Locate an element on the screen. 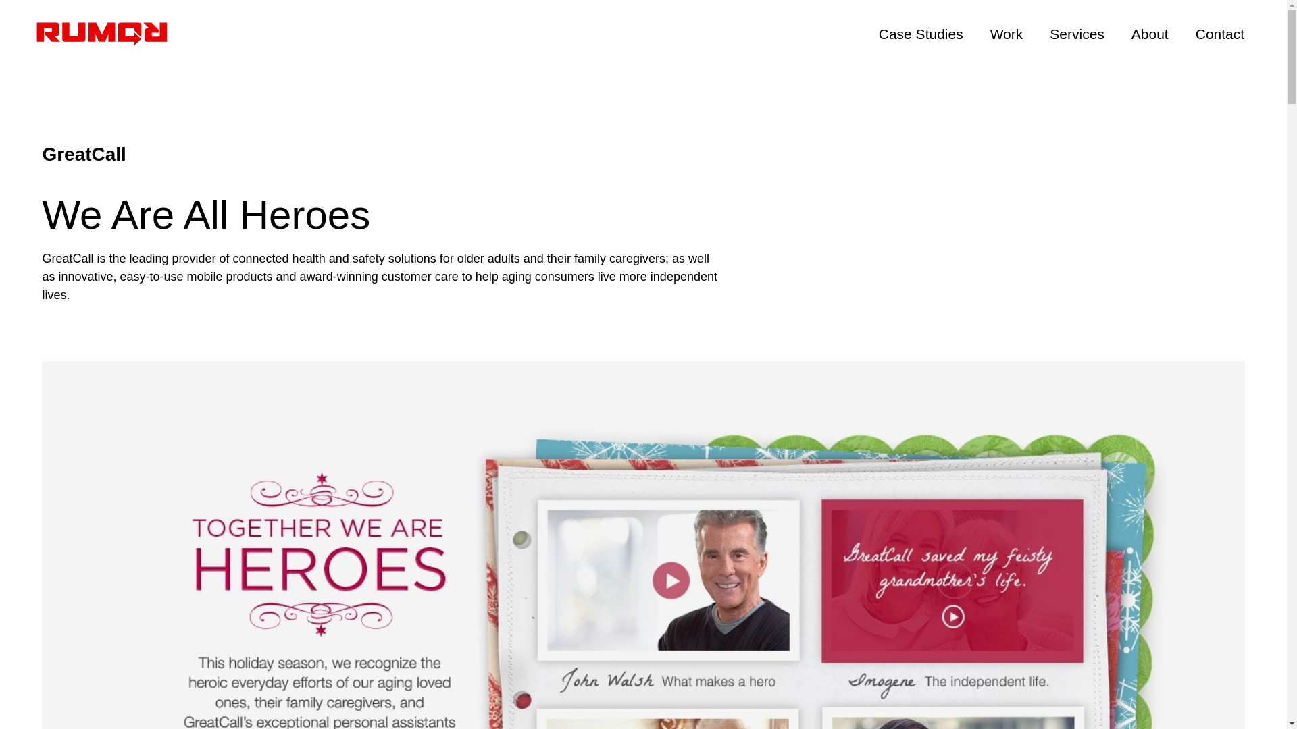 The image size is (1297, 729). rumor-logo - RUMOR Advertising is located at coordinates (101, 34).